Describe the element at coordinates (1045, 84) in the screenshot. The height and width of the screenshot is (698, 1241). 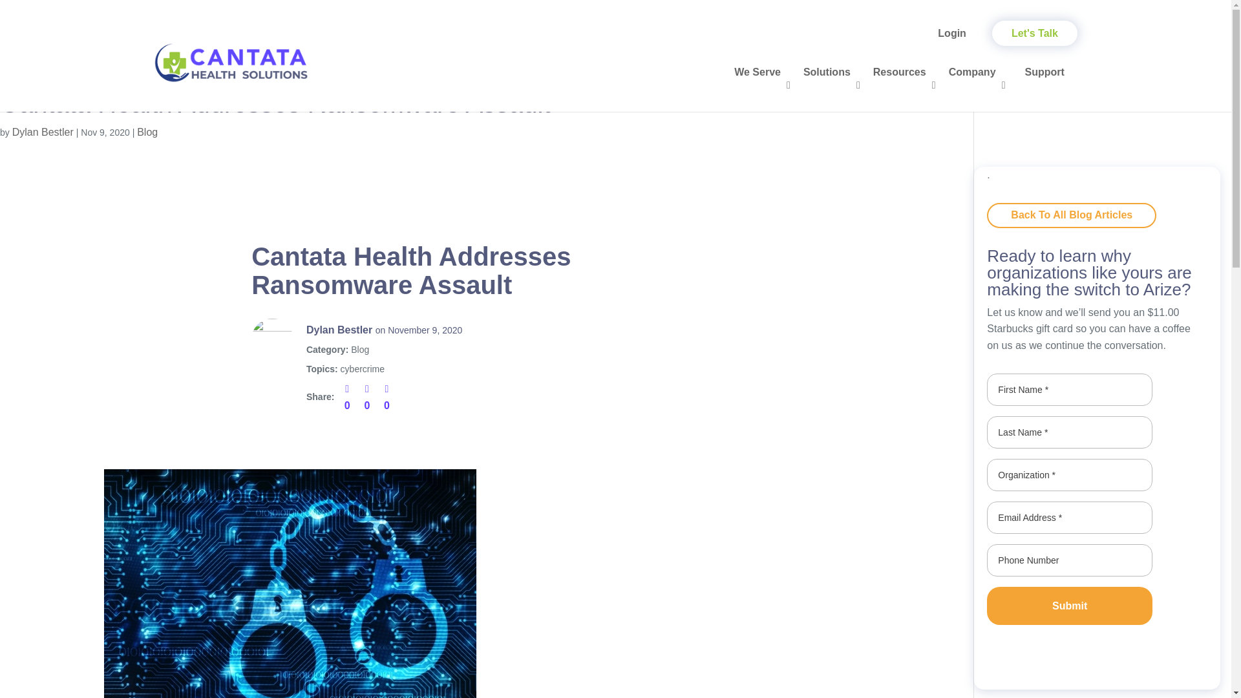
I see `Support` at that location.